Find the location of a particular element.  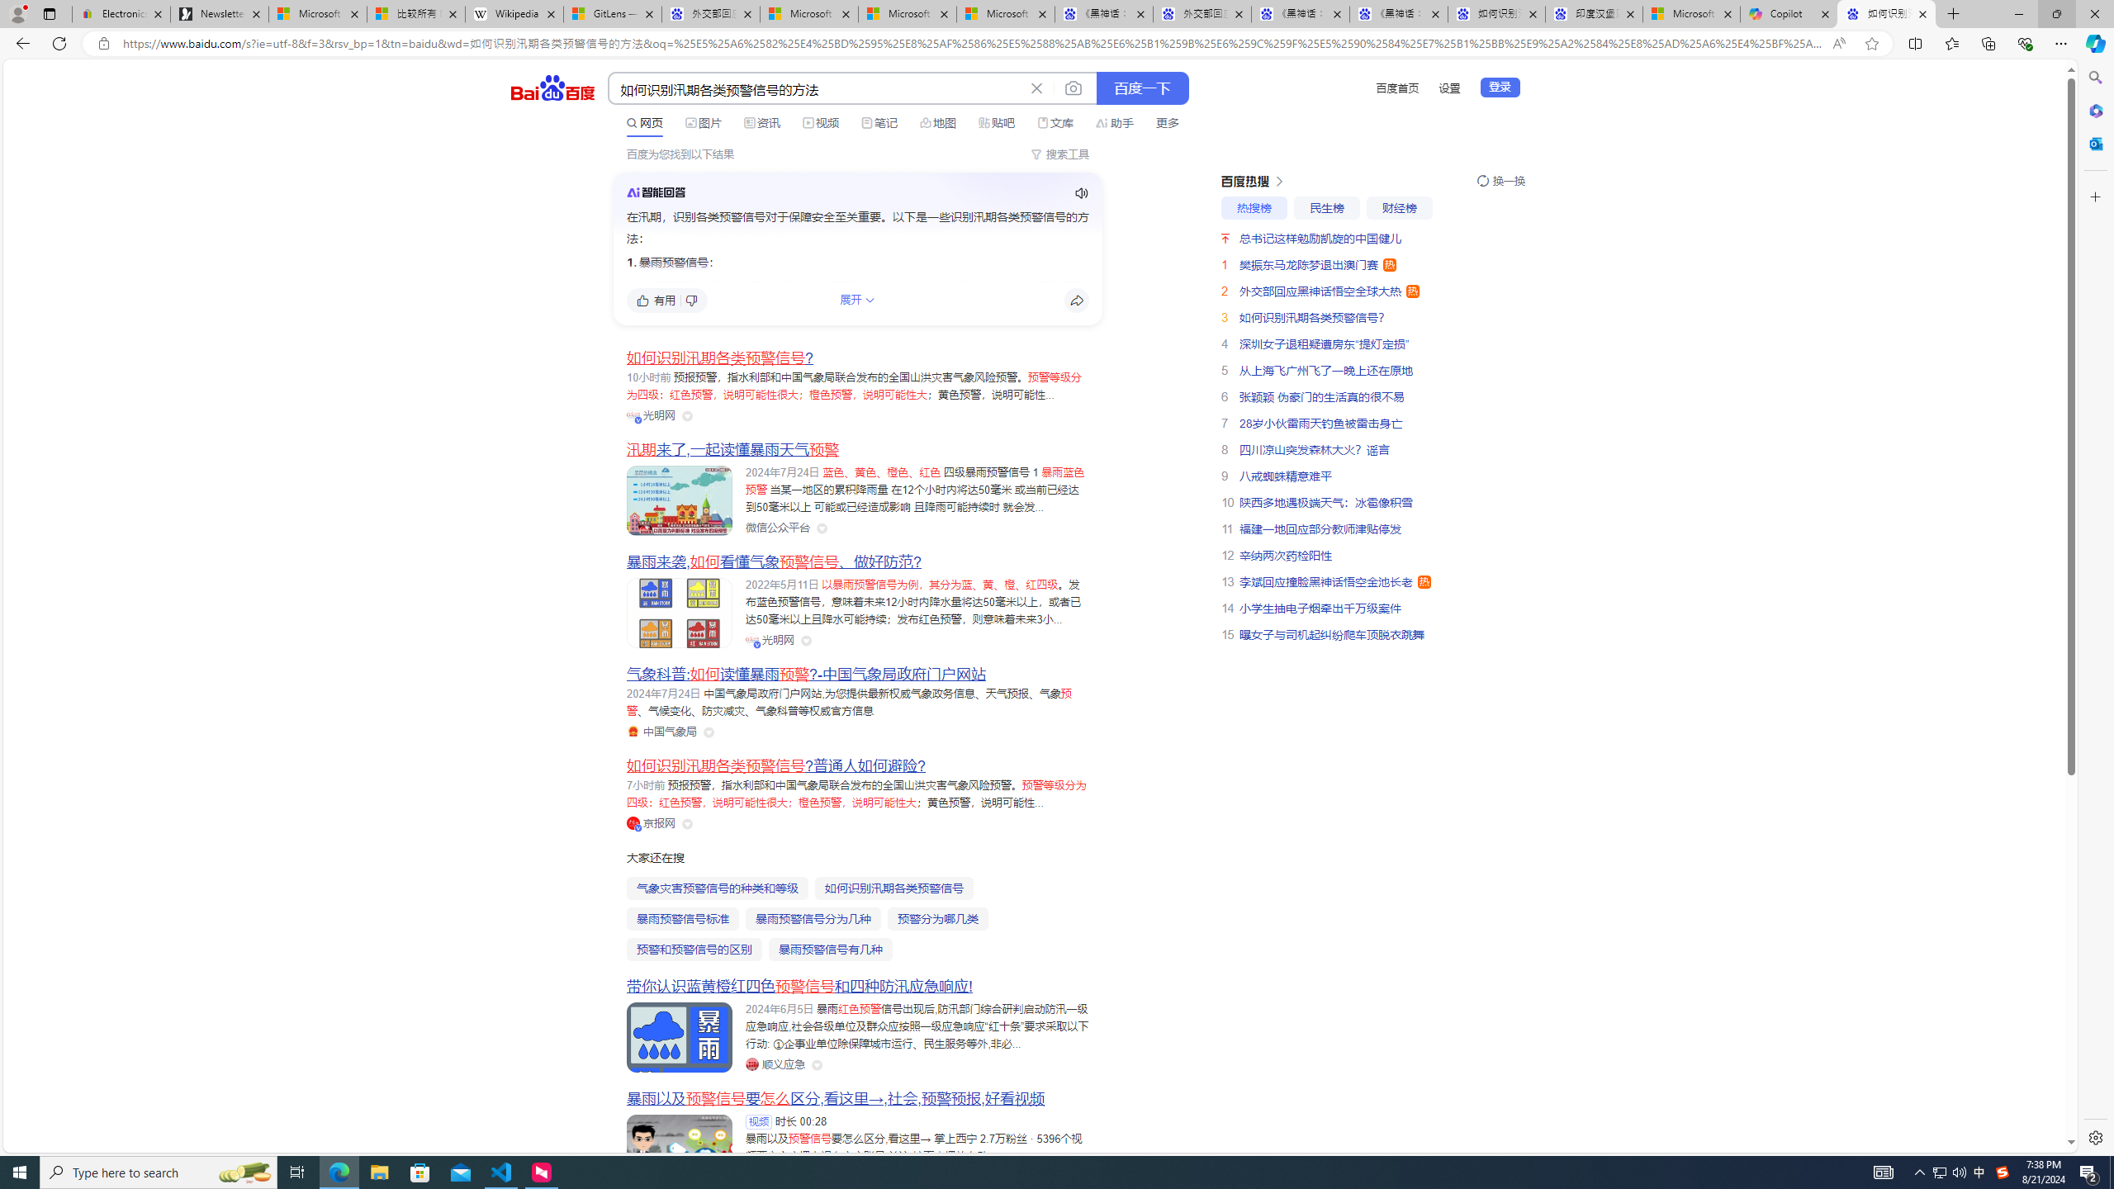

Copilot is located at coordinates (1789, 14).